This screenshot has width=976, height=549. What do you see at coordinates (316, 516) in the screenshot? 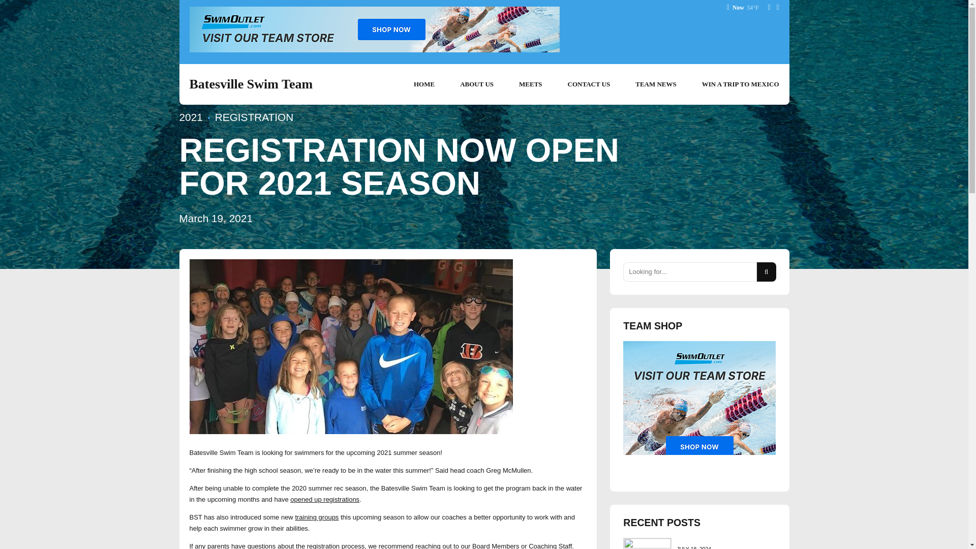
I see `training groups` at bounding box center [316, 516].